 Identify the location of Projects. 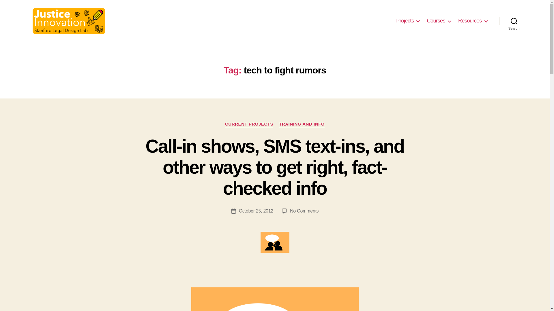
(407, 21).